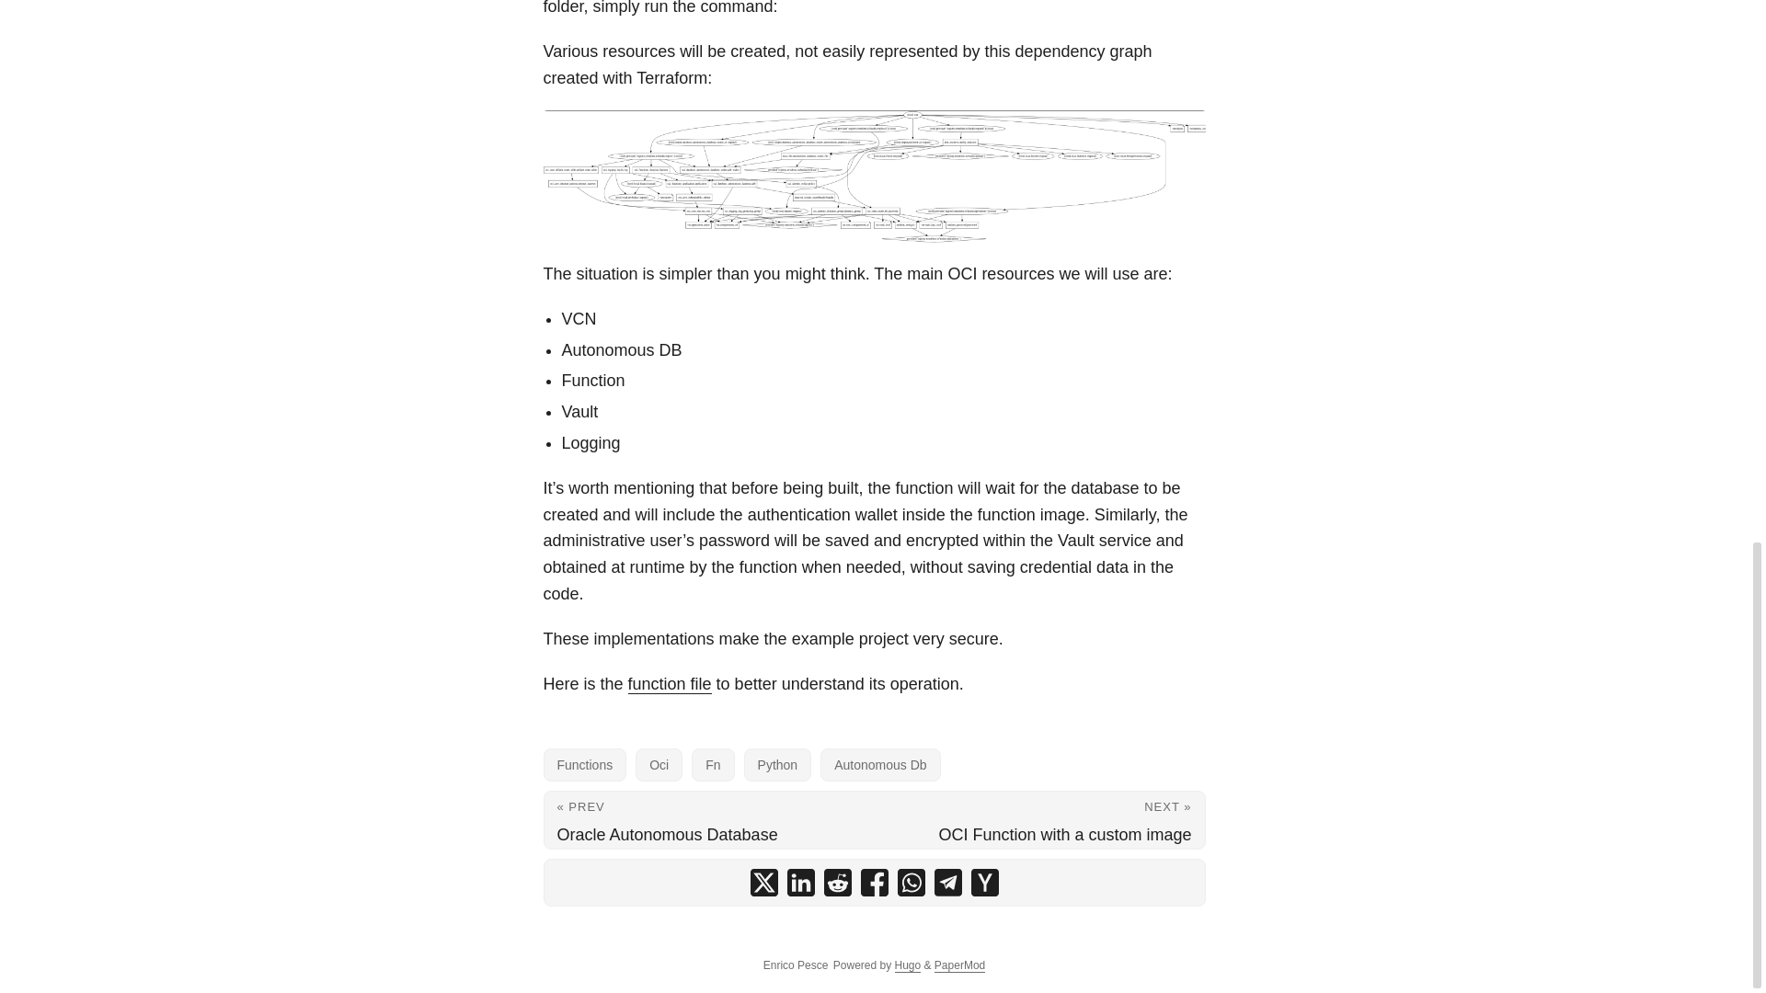 This screenshot has height=993, width=1766. I want to click on Functions, so click(584, 765).